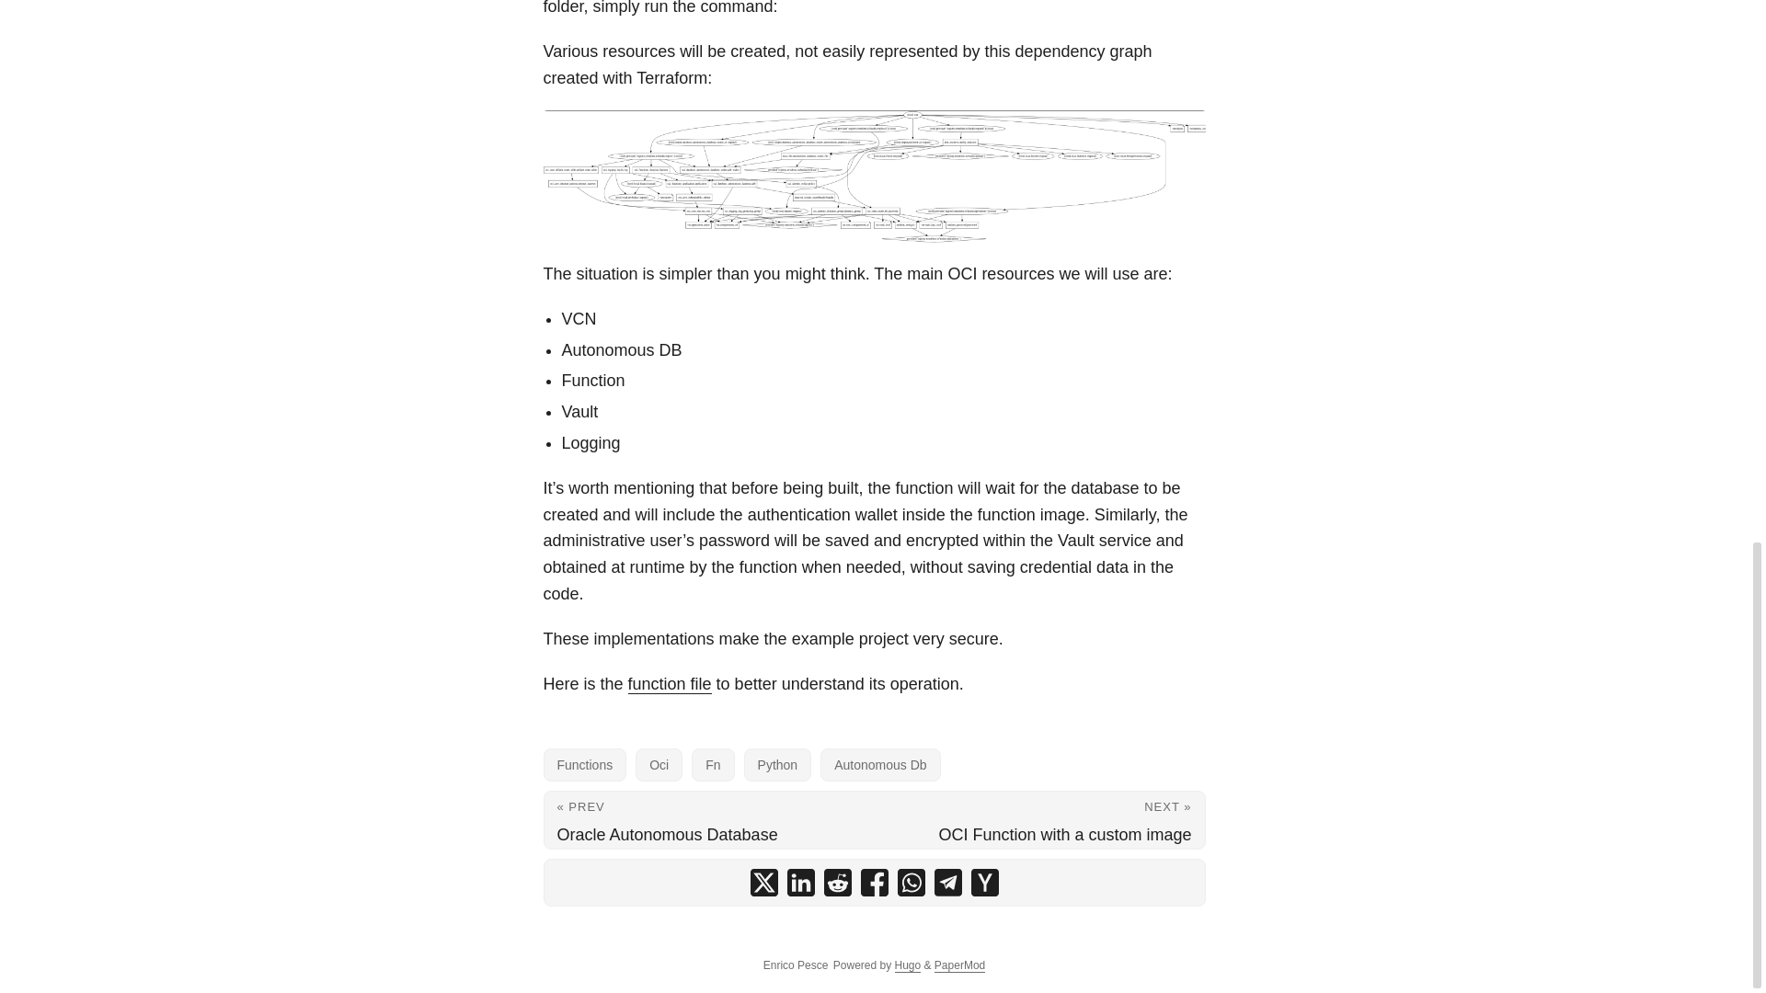 This screenshot has height=993, width=1766. I want to click on Functions, so click(584, 765).